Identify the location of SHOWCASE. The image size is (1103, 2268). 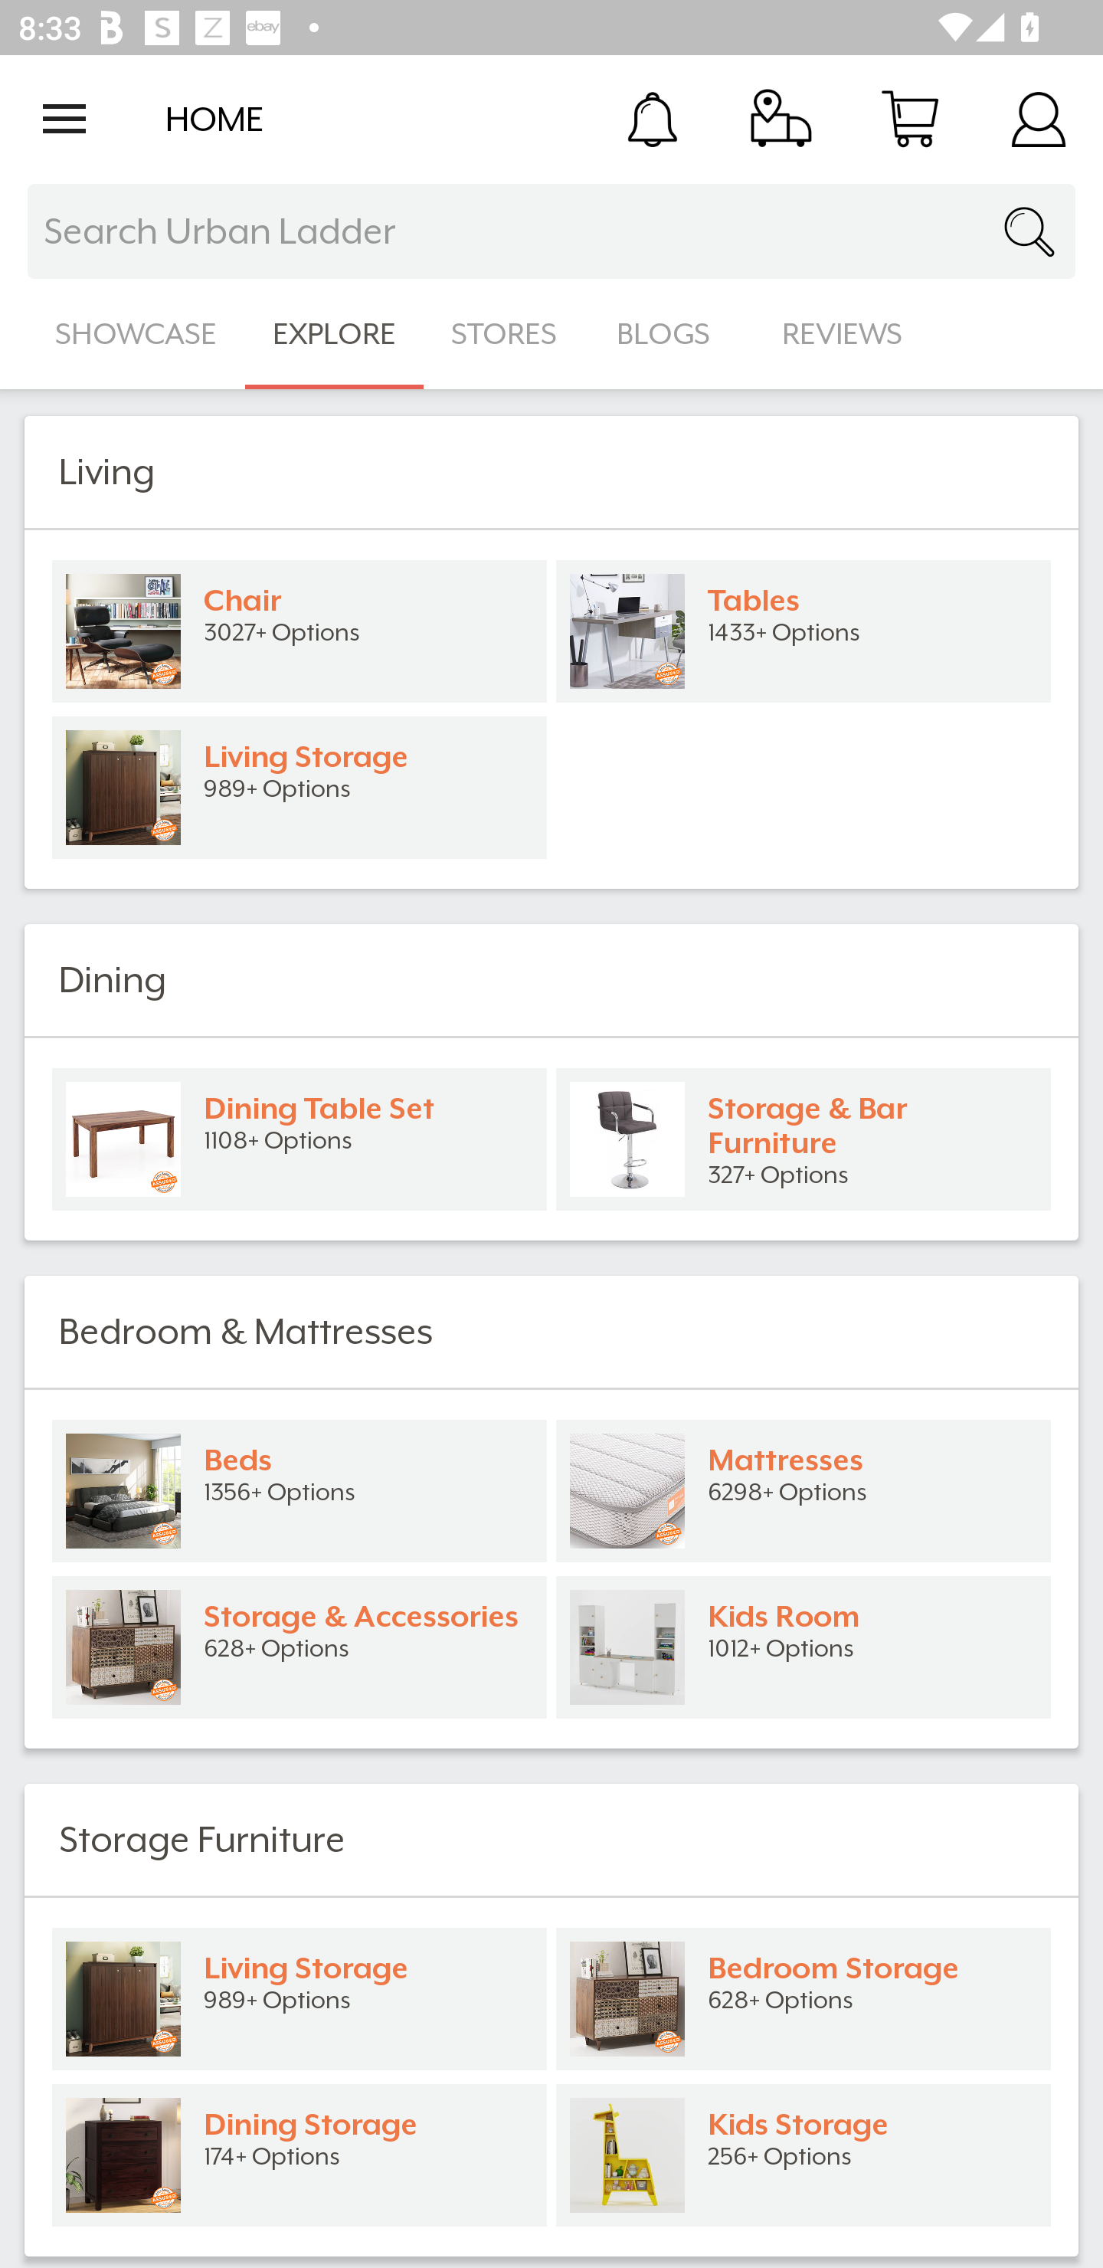
(136, 334).